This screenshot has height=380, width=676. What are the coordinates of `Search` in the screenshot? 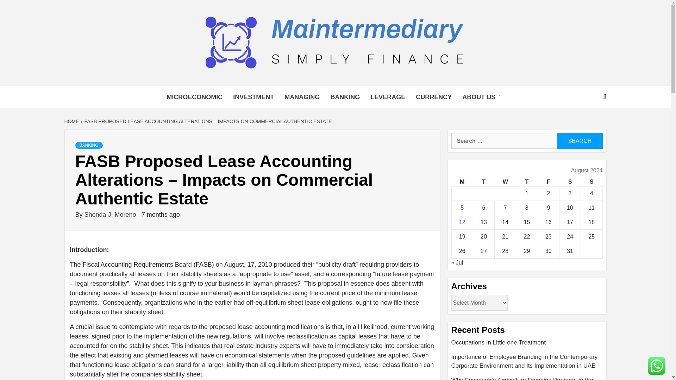 It's located at (580, 141).